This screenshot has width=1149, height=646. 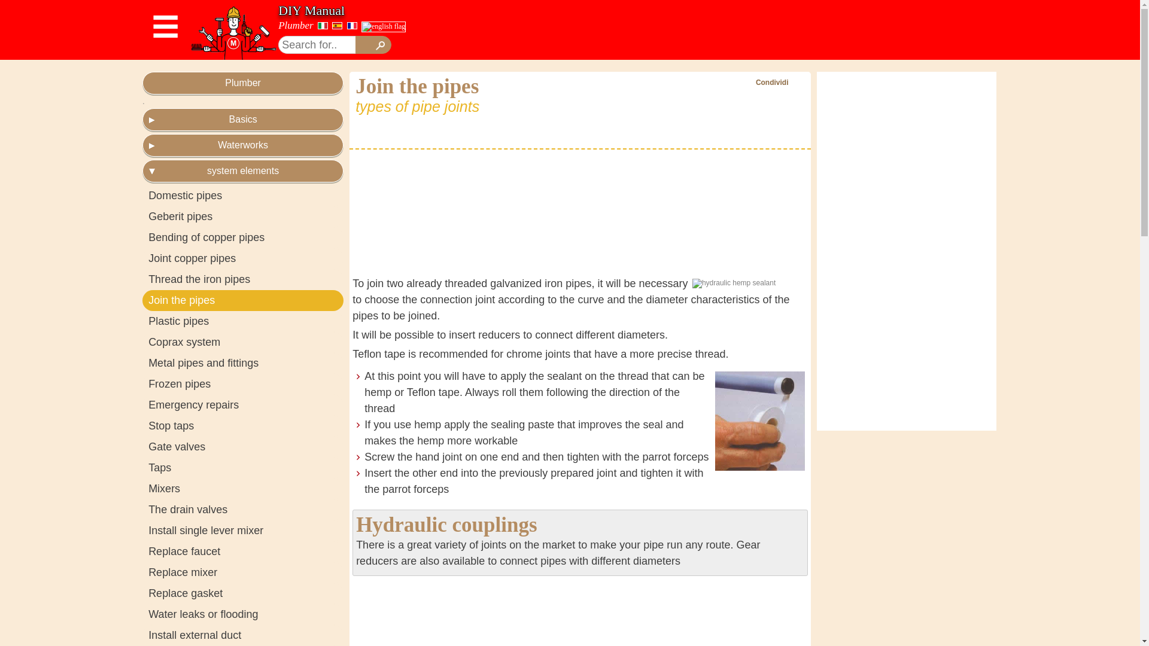 I want to click on Plumber, so click(x=296, y=25).